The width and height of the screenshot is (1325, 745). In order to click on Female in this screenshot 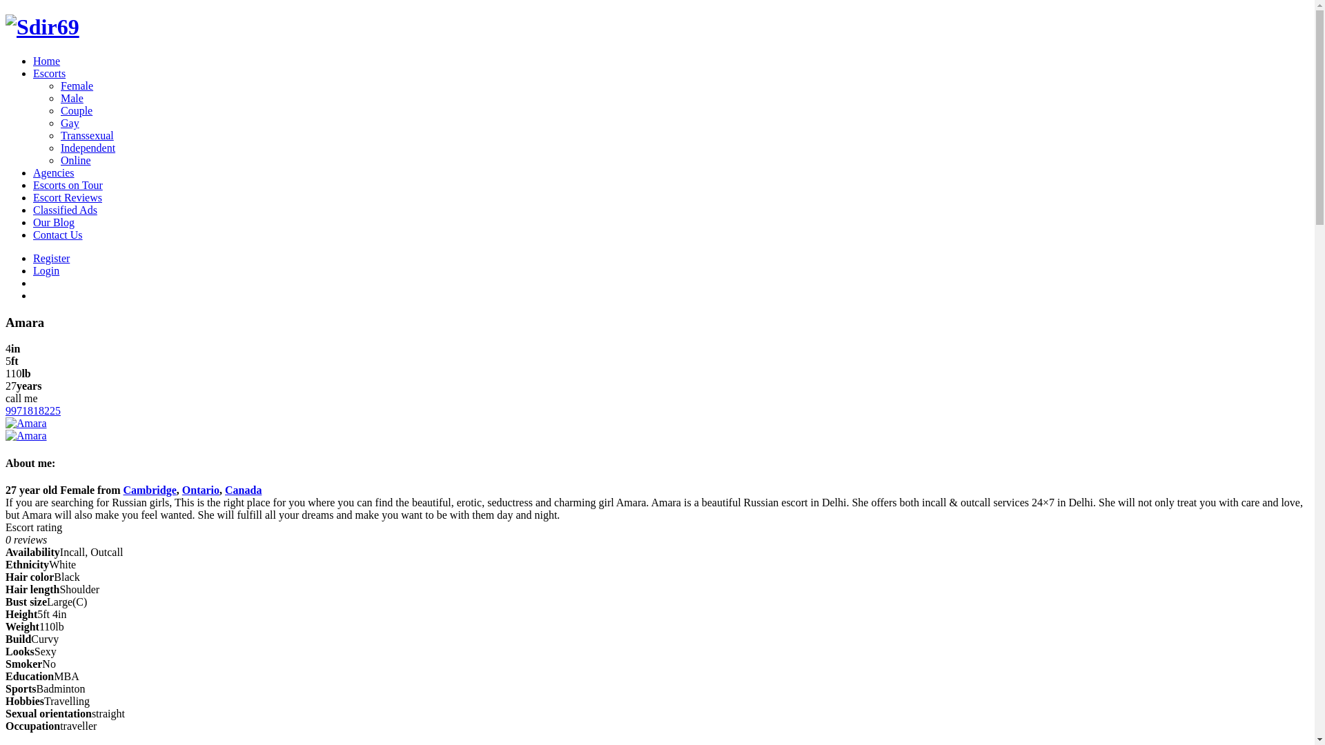, I will do `click(77, 86)`.